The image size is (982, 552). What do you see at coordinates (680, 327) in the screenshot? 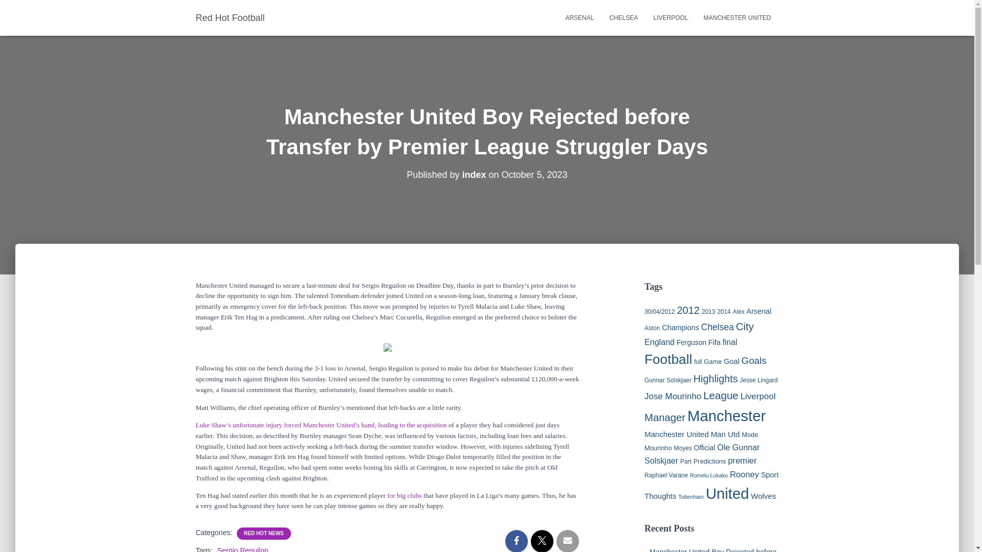
I see `Champions` at bounding box center [680, 327].